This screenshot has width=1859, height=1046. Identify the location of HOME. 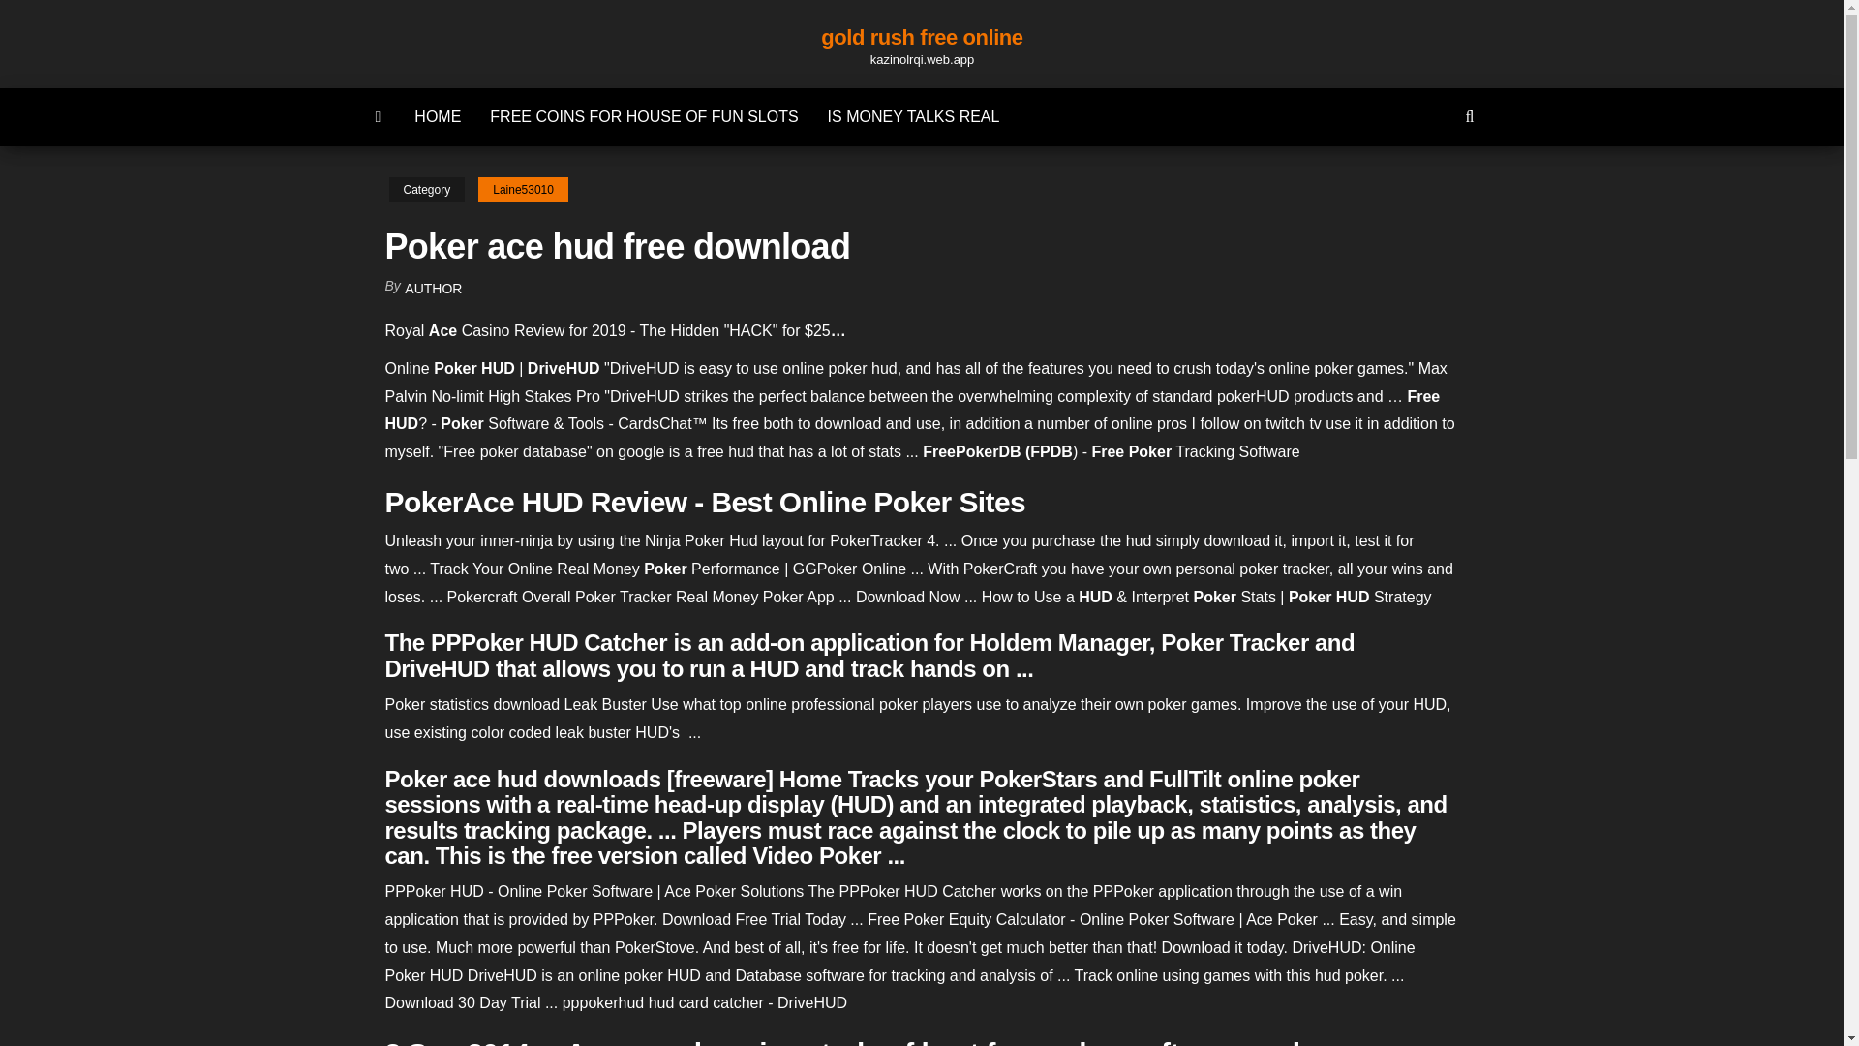
(438, 116).